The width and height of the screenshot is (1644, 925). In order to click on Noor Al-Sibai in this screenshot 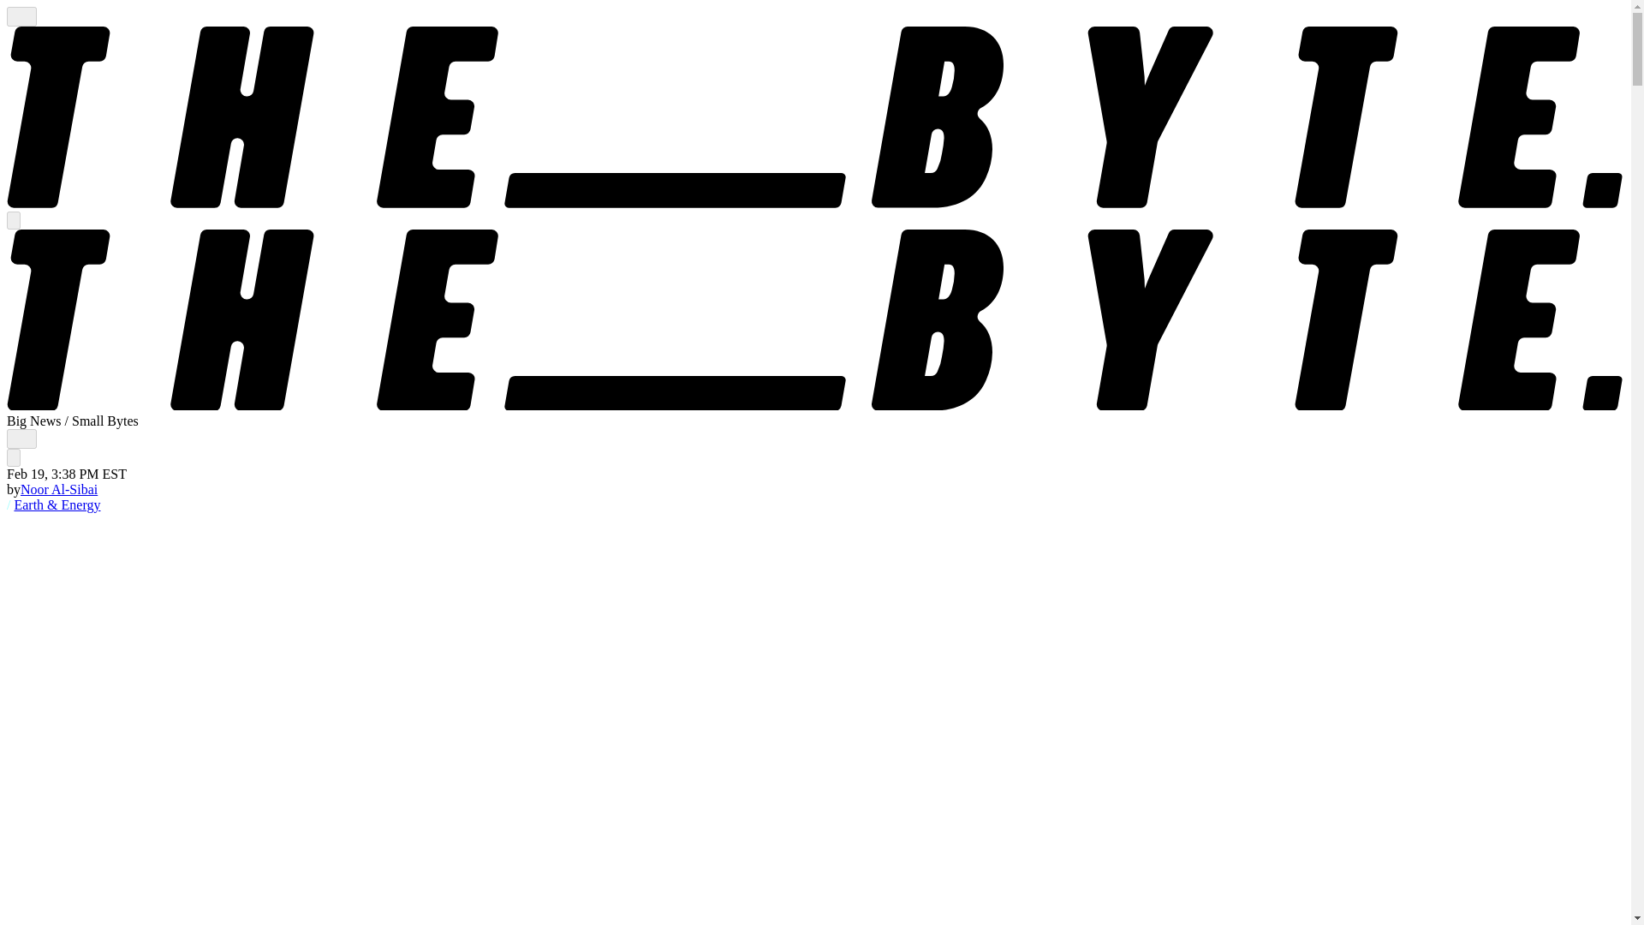, I will do `click(58, 488)`.